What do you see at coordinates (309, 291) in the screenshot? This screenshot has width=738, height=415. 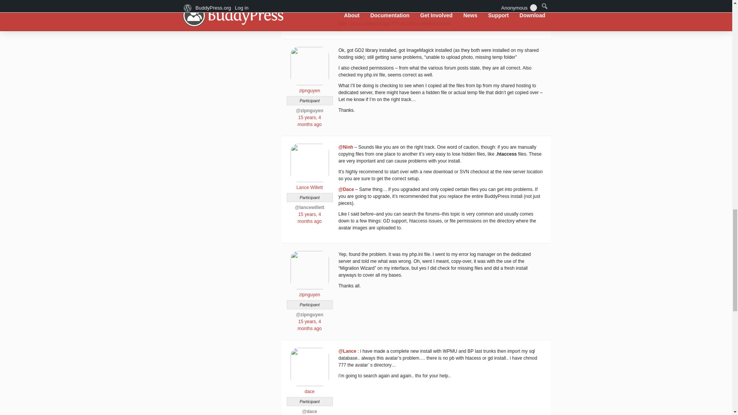 I see `zipnguyen` at bounding box center [309, 291].